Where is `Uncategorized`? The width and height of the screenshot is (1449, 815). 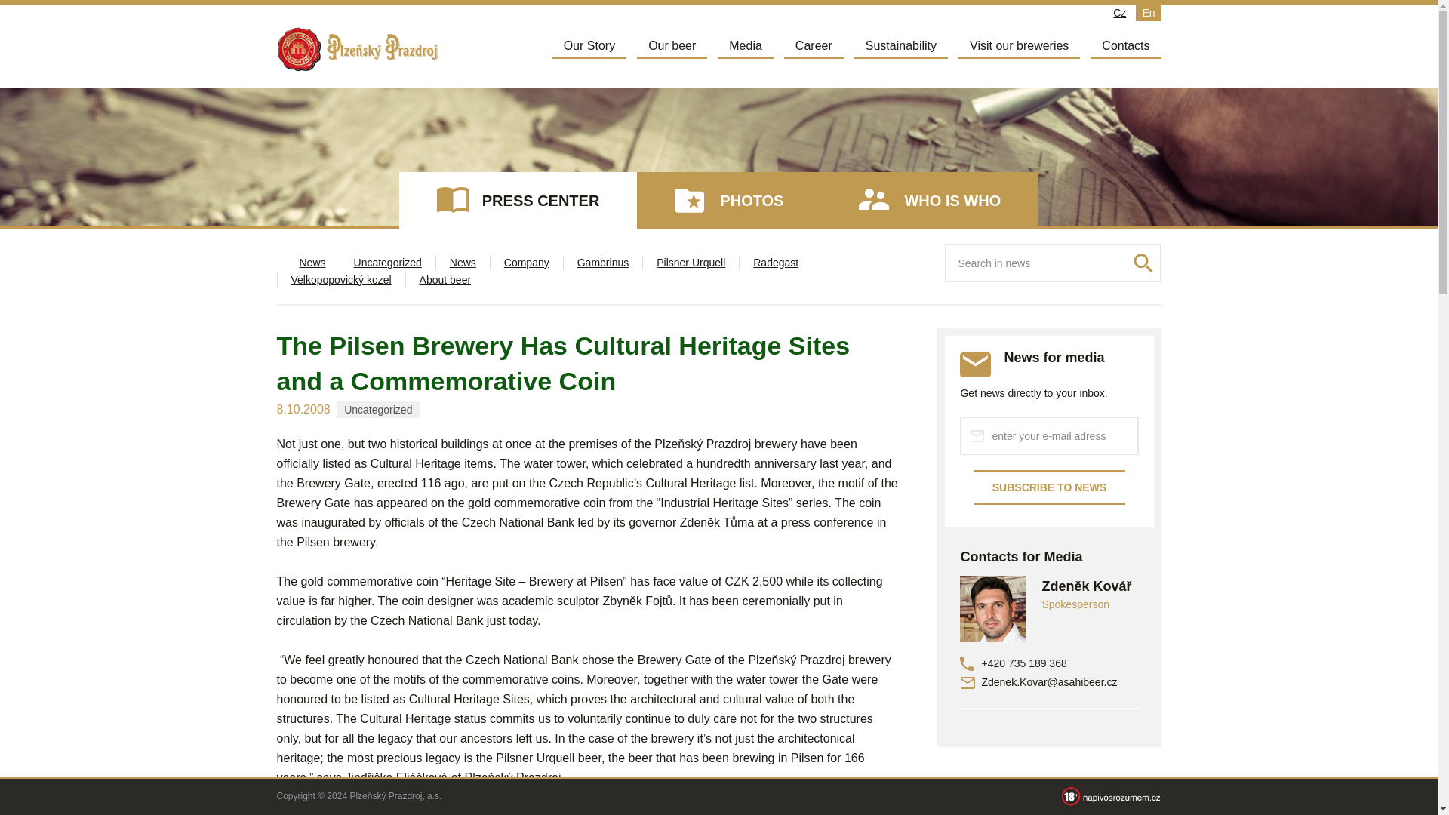
Uncategorized is located at coordinates (387, 263).